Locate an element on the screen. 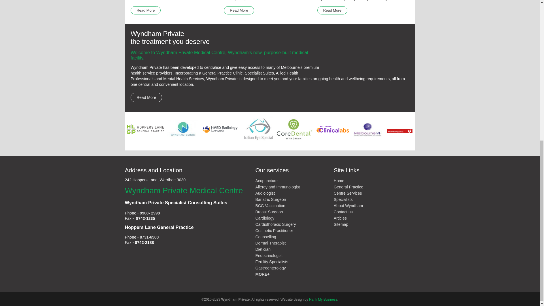 The height and width of the screenshot is (306, 544). Dietician is located at coordinates (263, 249).